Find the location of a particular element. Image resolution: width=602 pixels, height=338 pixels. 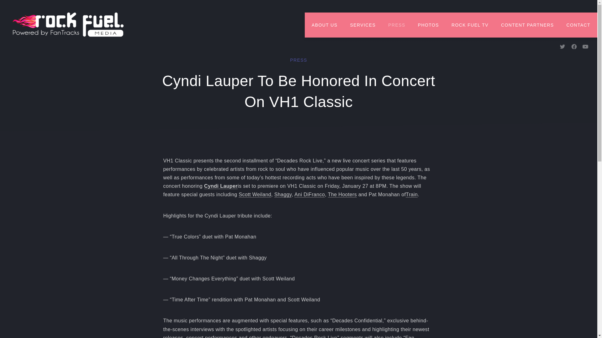

PRESS is located at coordinates (298, 60).